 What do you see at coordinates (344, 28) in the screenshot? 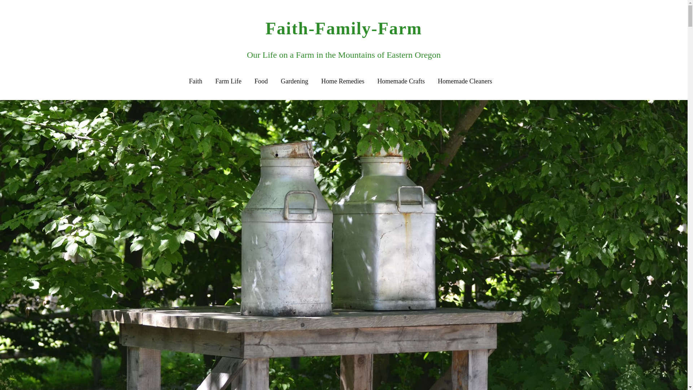
I see `Faith-Family-Farm` at bounding box center [344, 28].